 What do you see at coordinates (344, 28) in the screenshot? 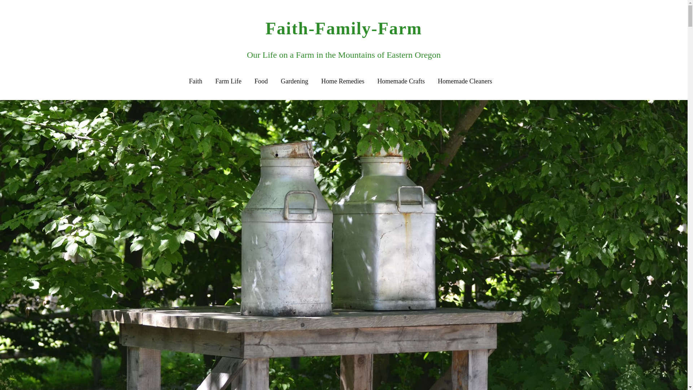
I see `Faith-Family-Farm` at bounding box center [344, 28].